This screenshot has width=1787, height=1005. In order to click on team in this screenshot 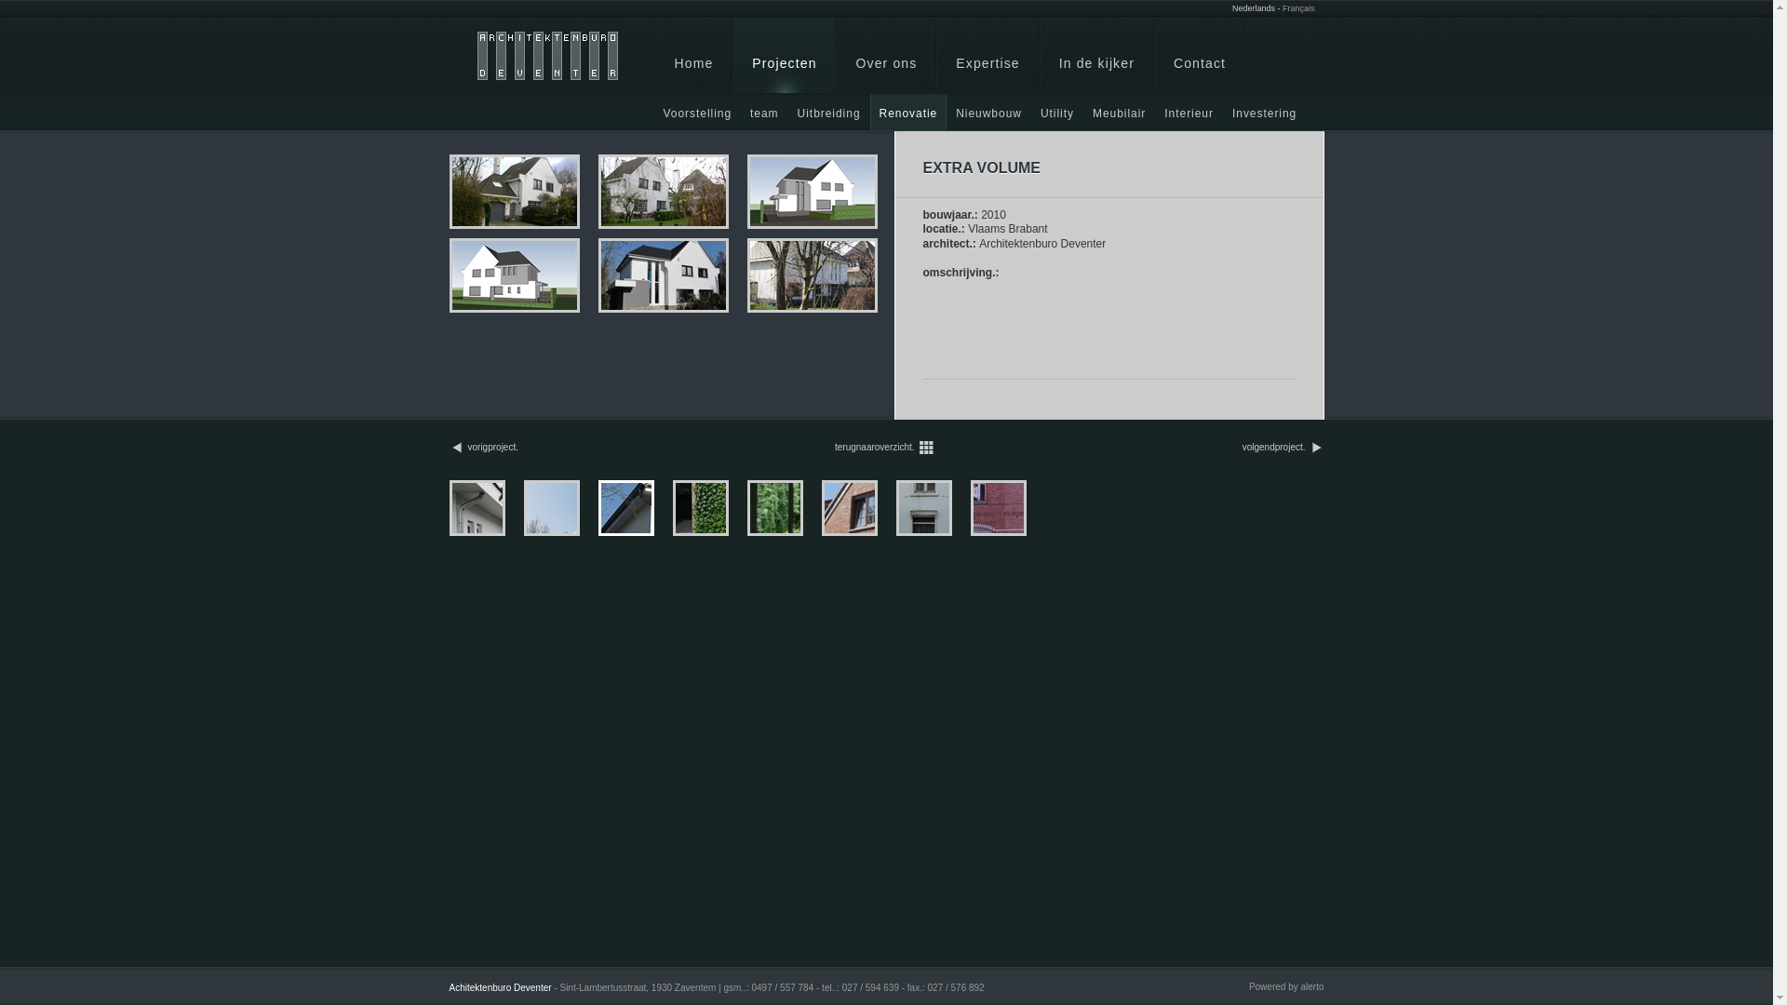, I will do `click(765, 112)`.